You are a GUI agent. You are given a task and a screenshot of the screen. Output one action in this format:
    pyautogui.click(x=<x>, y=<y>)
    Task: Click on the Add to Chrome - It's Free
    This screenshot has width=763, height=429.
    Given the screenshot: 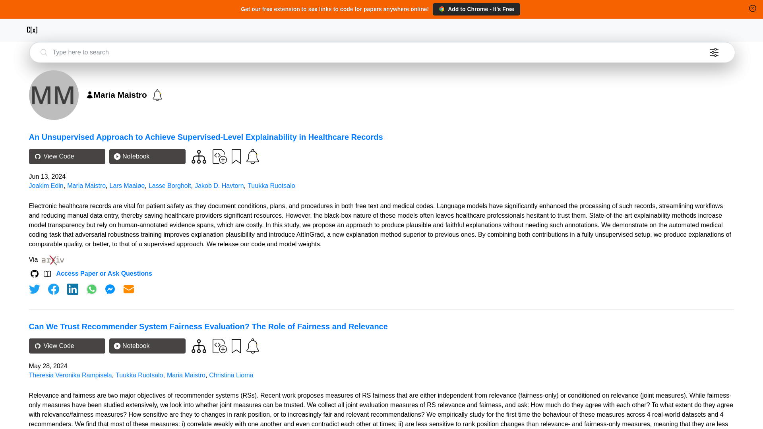 What is the action you would take?
    pyautogui.click(x=476, y=9)
    